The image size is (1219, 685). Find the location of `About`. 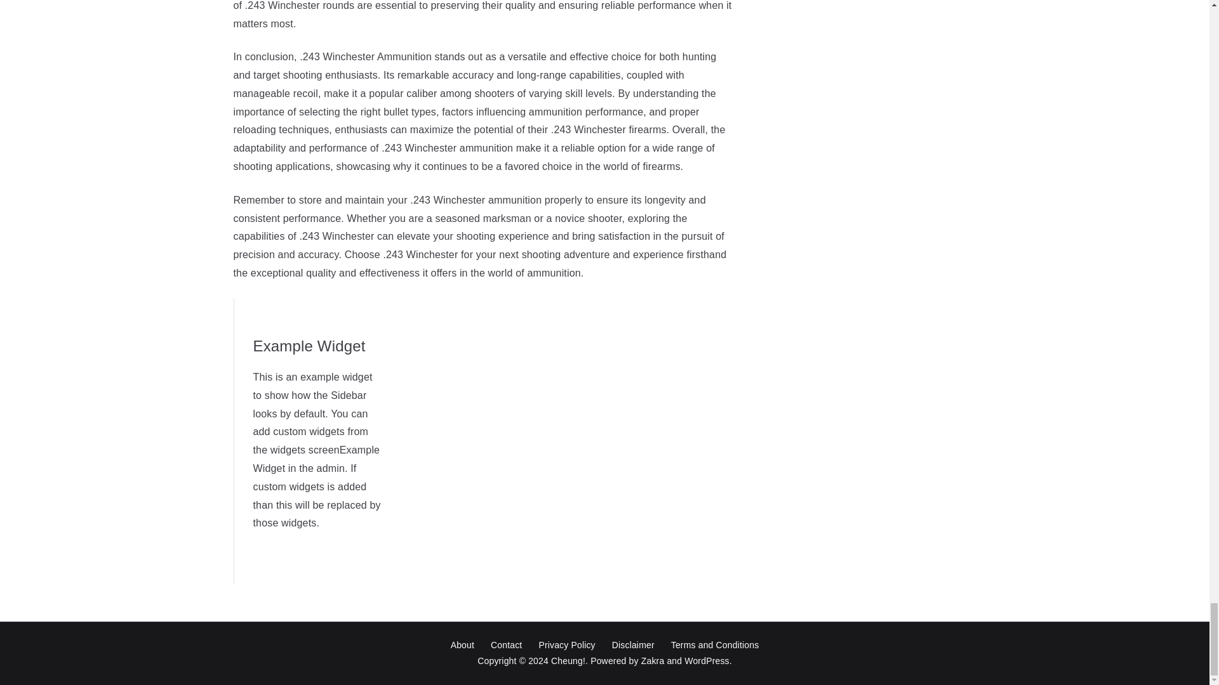

About is located at coordinates (462, 646).